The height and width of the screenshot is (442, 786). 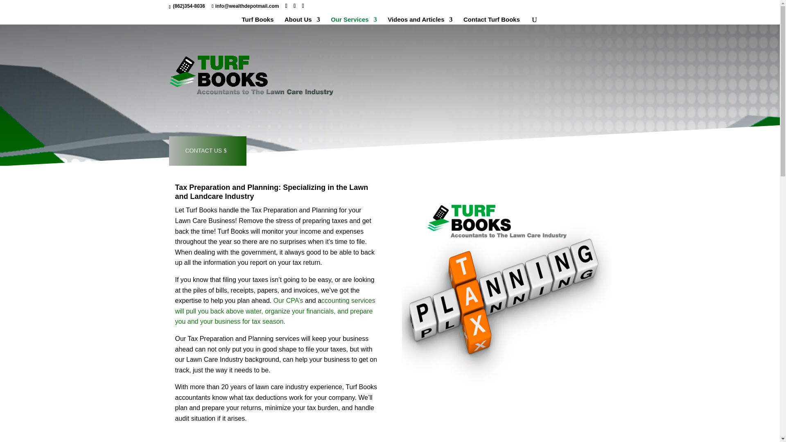 What do you see at coordinates (302, 20) in the screenshot?
I see `About Us` at bounding box center [302, 20].